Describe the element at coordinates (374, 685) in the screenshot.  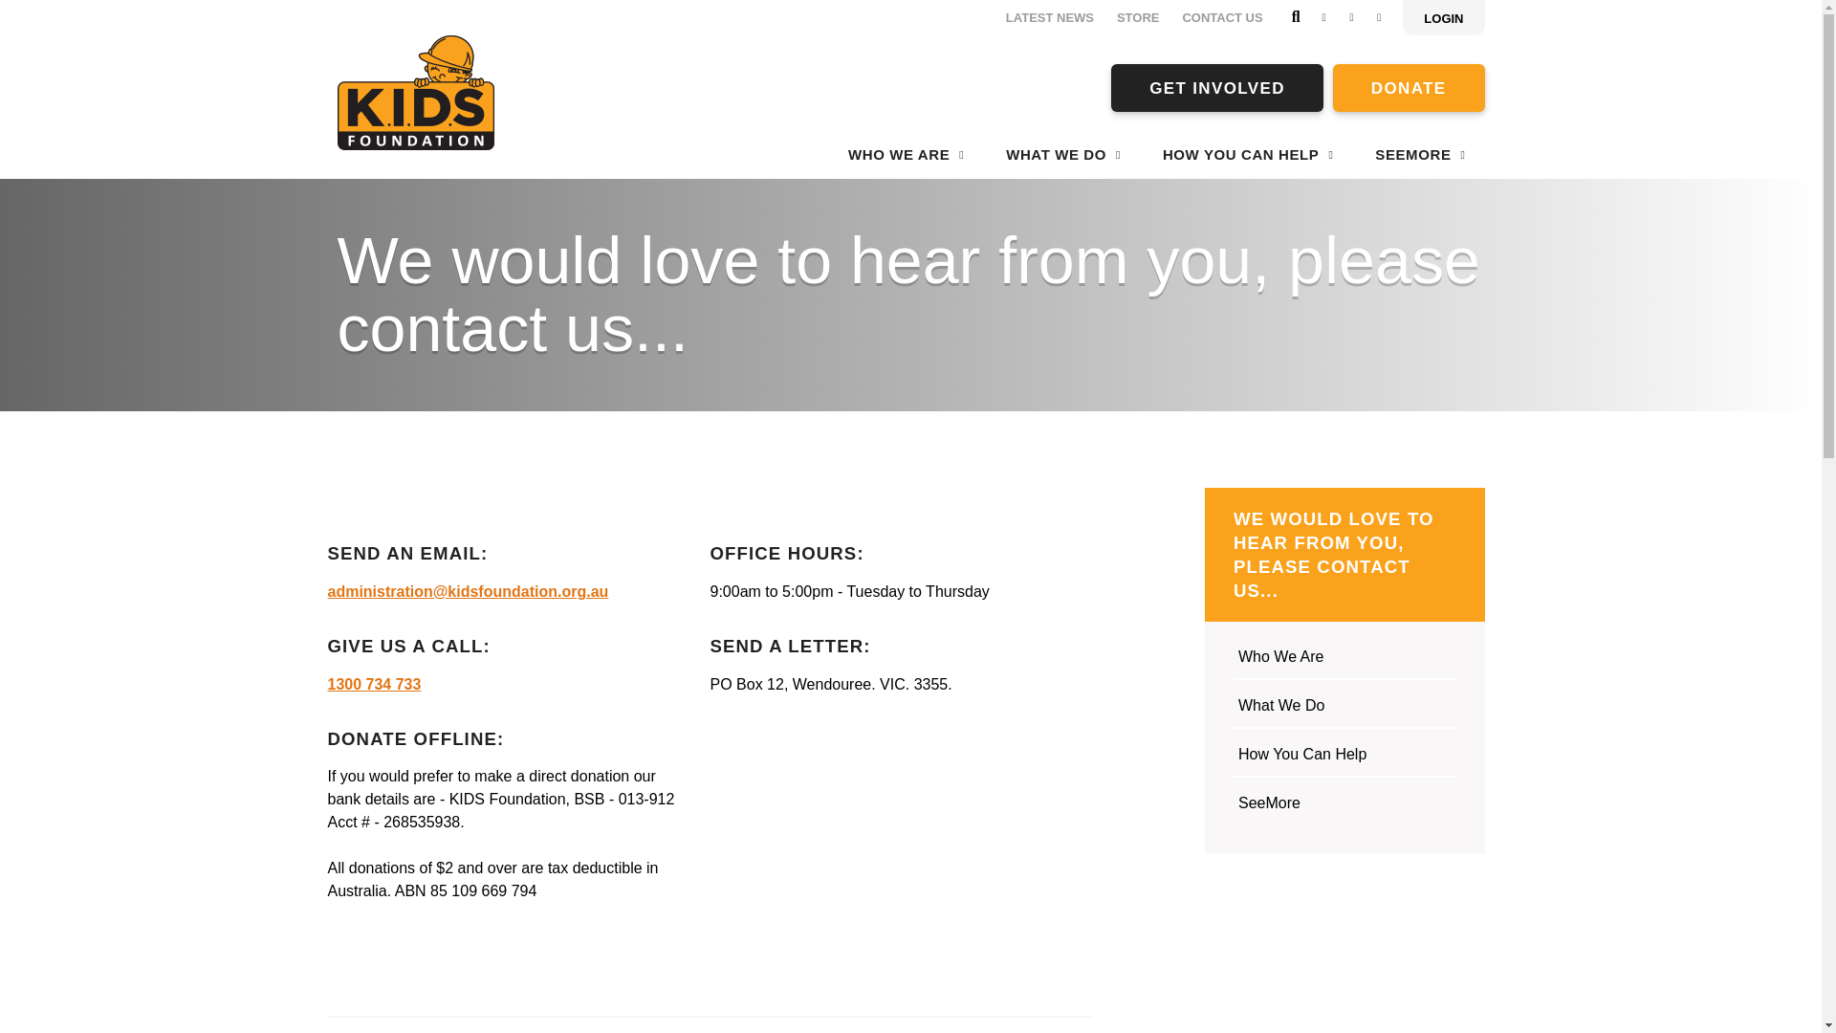
I see `1300 734 733` at that location.